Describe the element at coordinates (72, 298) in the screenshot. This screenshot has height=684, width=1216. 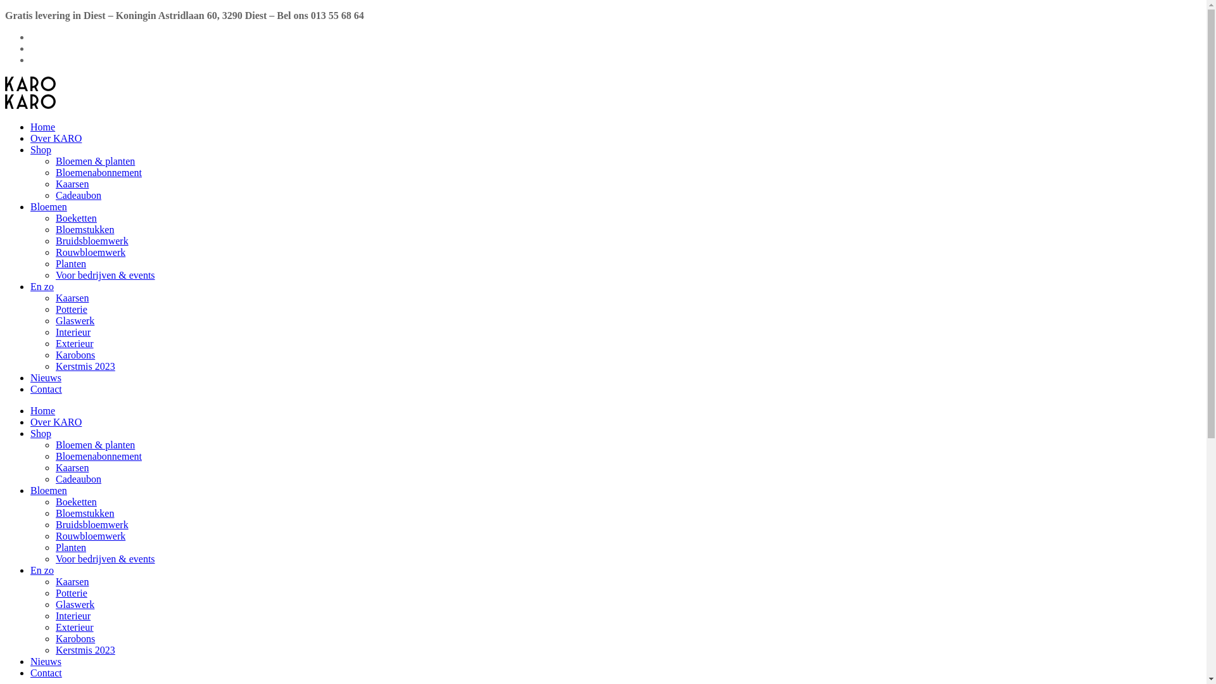
I see `Kaarsen` at that location.